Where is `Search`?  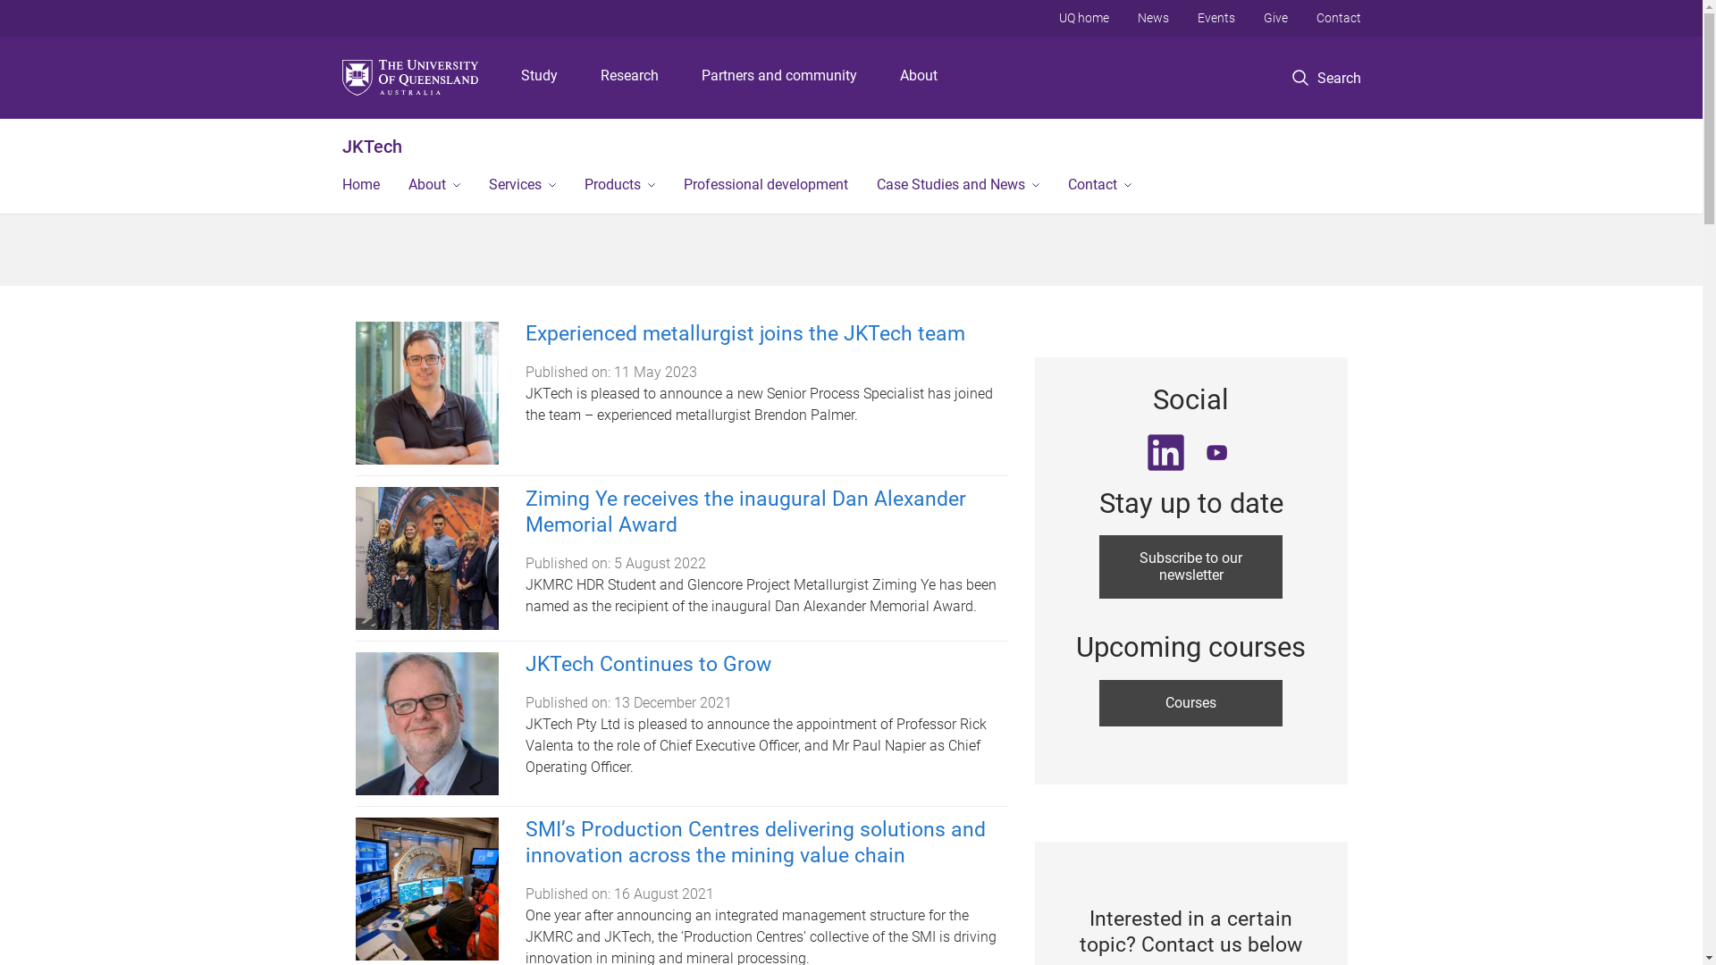 Search is located at coordinates (1344, 138).